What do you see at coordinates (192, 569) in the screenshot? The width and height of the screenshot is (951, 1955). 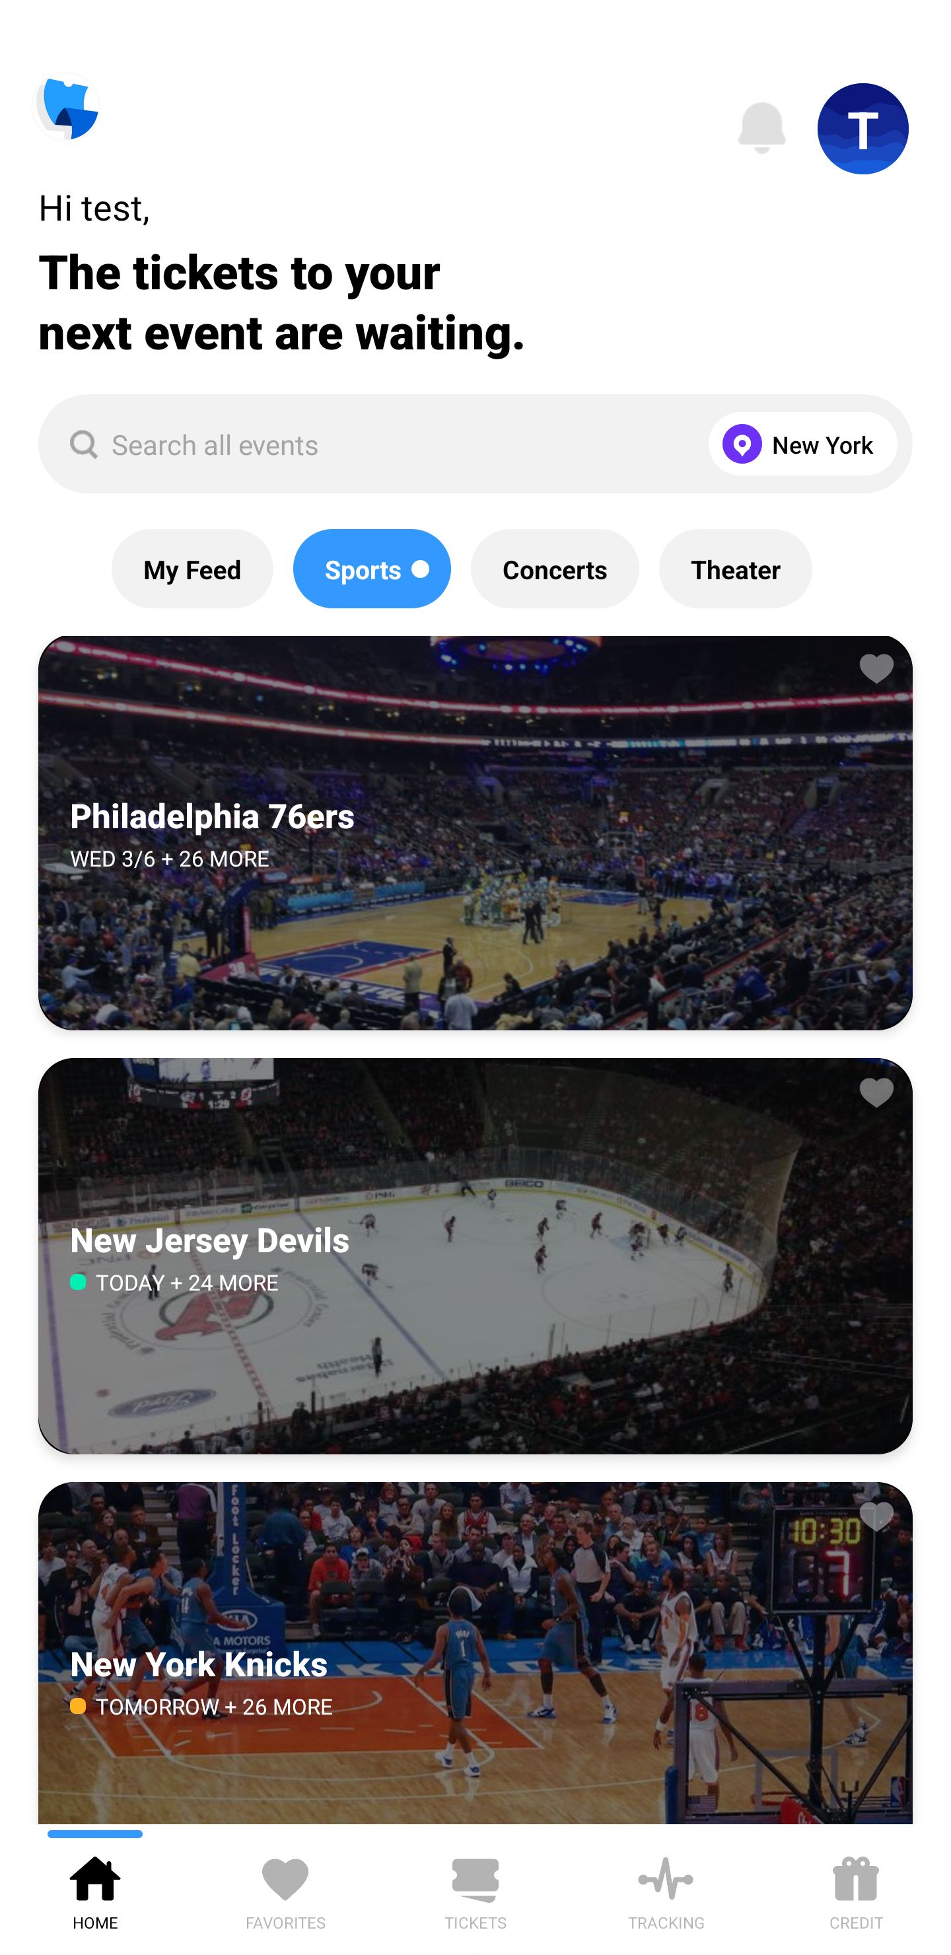 I see `My Feed` at bounding box center [192, 569].